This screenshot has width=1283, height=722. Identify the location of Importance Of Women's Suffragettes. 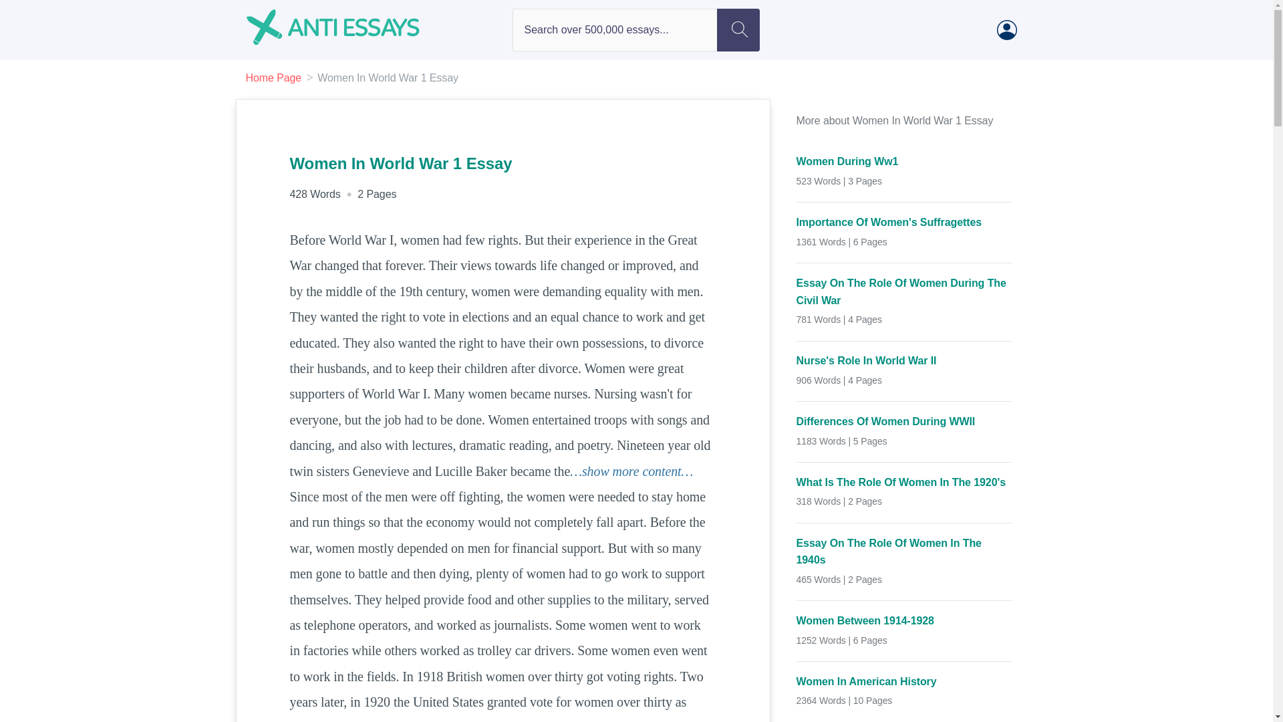
(904, 222).